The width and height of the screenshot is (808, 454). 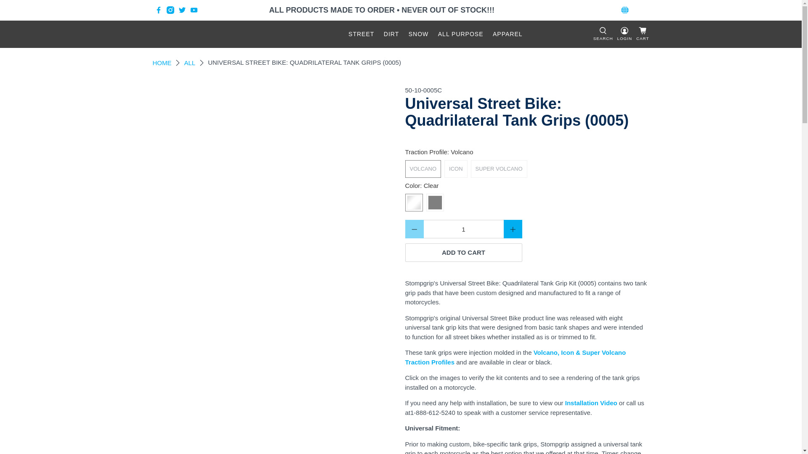 I want to click on STREET, so click(x=361, y=34).